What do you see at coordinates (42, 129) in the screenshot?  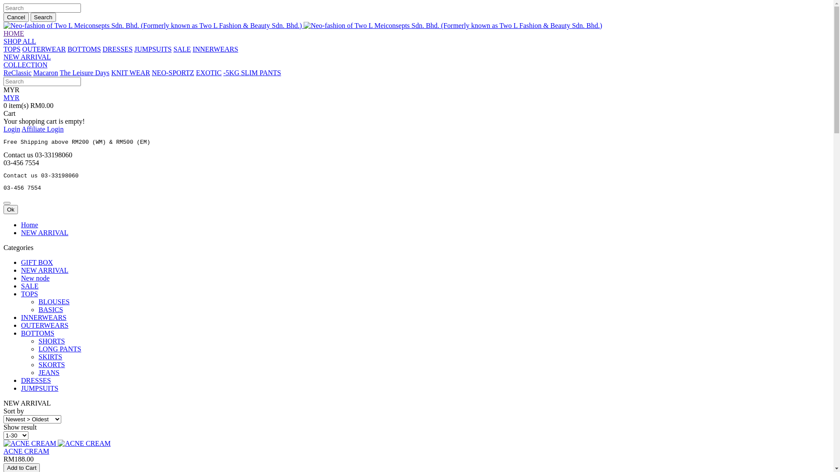 I see `Affiliate Login` at bounding box center [42, 129].